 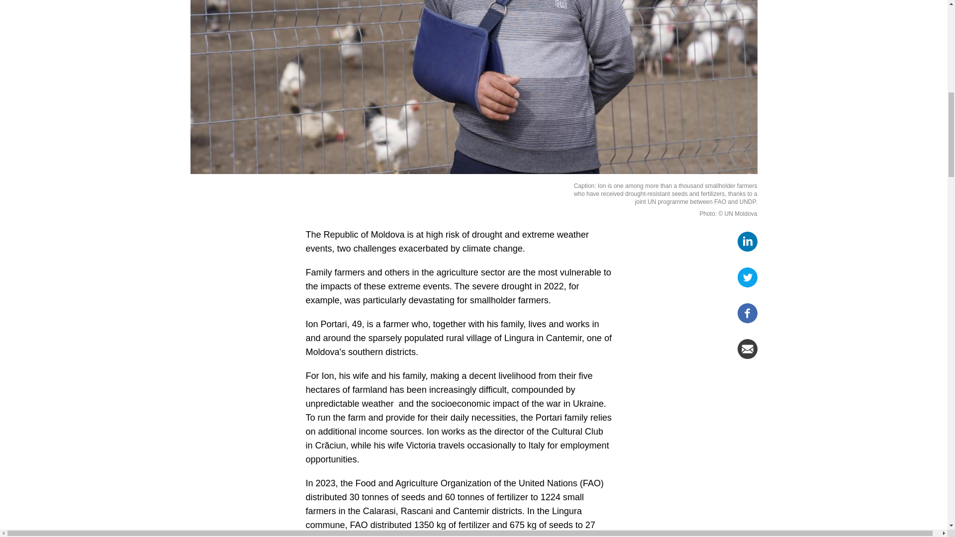 I want to click on Linkedin, so click(x=747, y=242).